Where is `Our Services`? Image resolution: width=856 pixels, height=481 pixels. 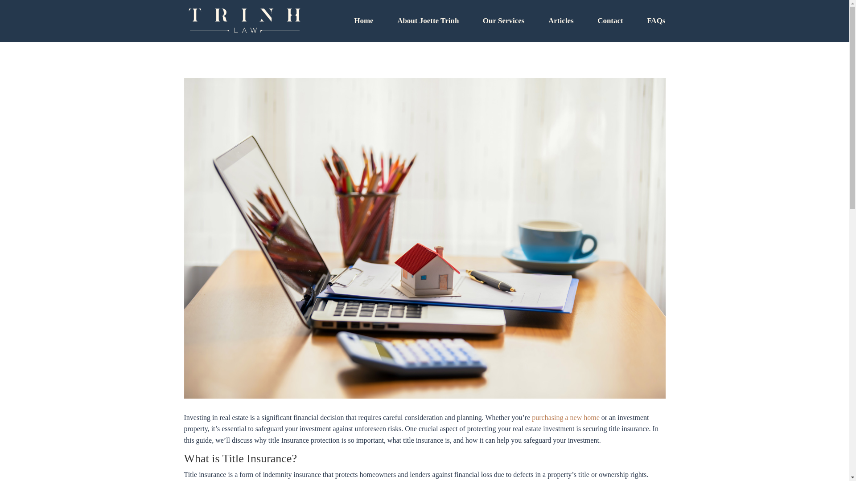 Our Services is located at coordinates (503, 29).